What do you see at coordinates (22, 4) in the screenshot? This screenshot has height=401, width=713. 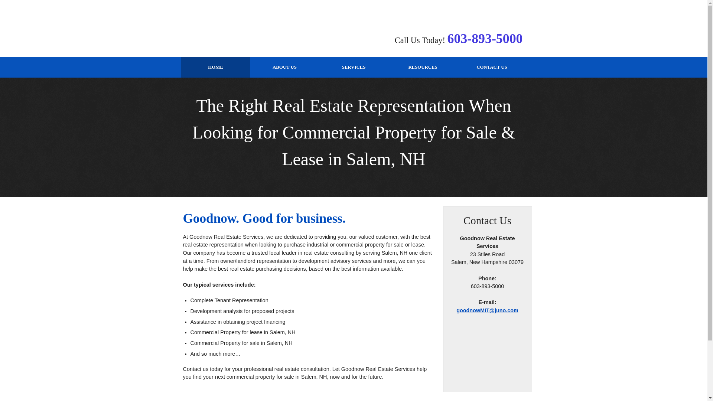 I see `Skip to content` at bounding box center [22, 4].